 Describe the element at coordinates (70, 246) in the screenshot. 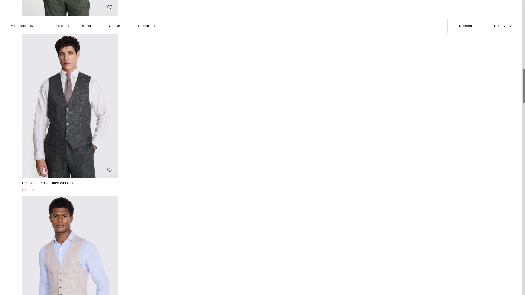

I see `Regular Fit Oatmeal Linen Waistcoat 966802903` at that location.